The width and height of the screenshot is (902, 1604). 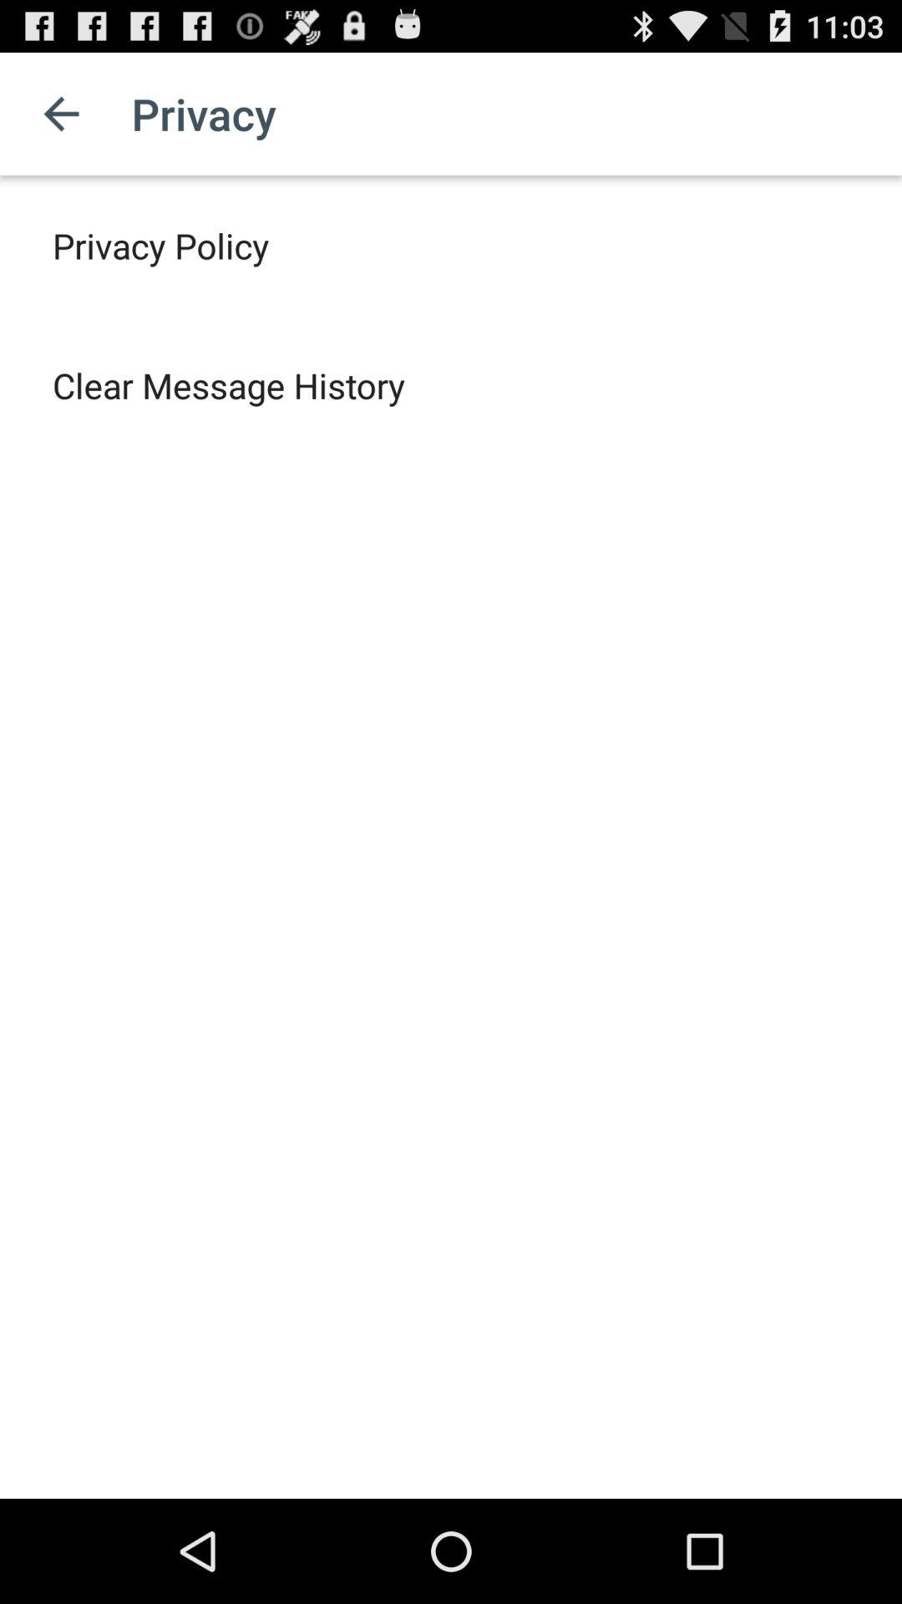 What do you see at coordinates (229, 384) in the screenshot?
I see `press app below privacy policy app` at bounding box center [229, 384].